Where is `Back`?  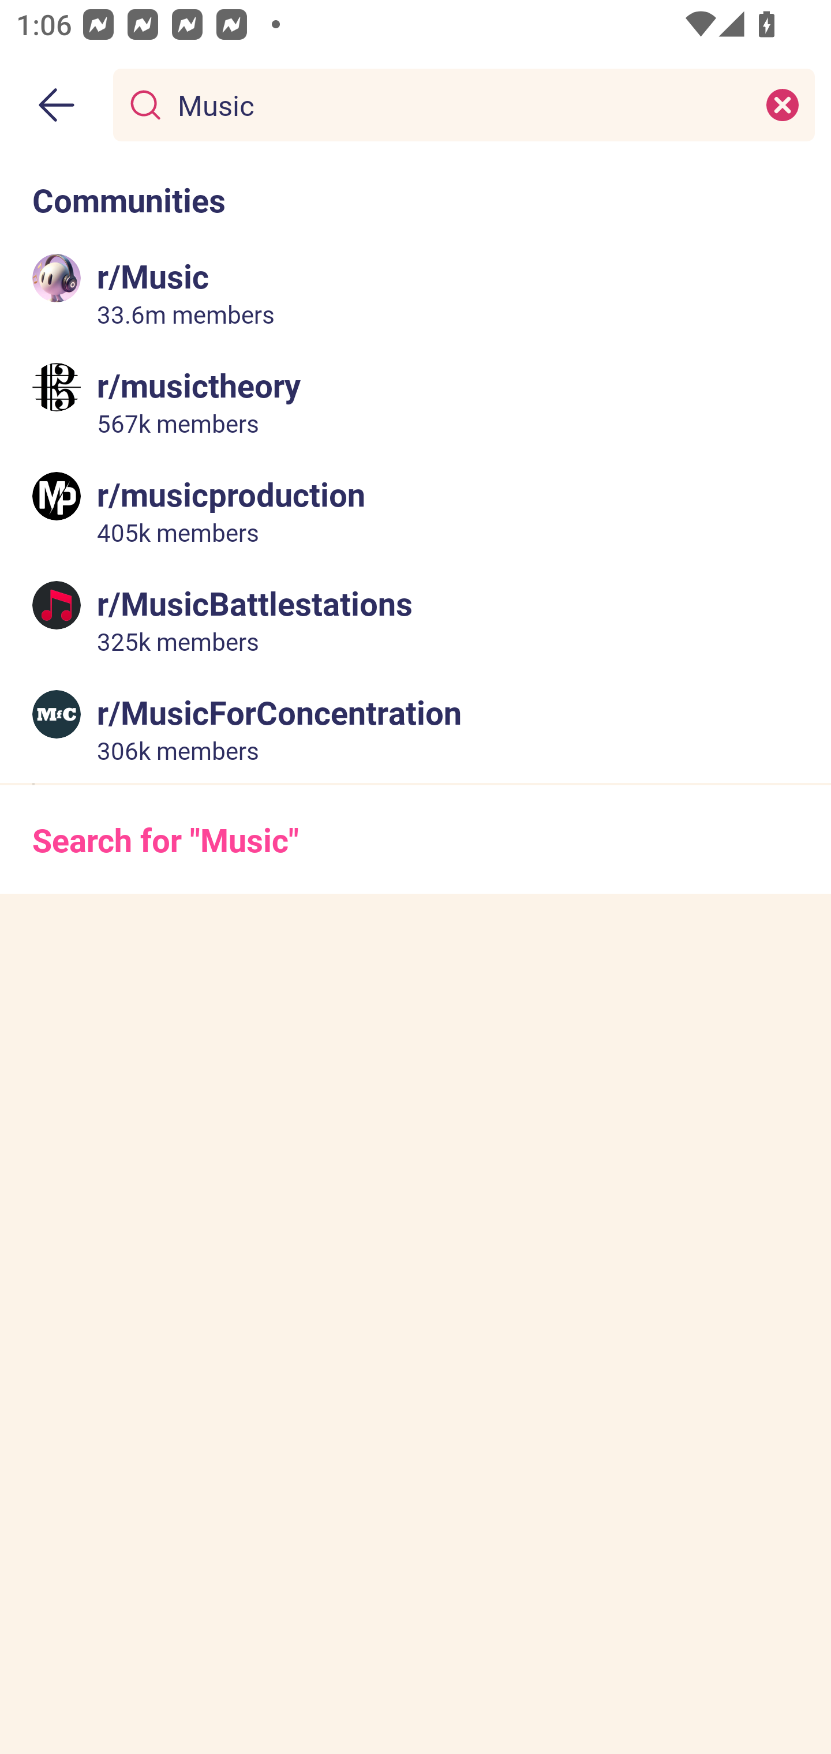 Back is located at coordinates (57, 105).